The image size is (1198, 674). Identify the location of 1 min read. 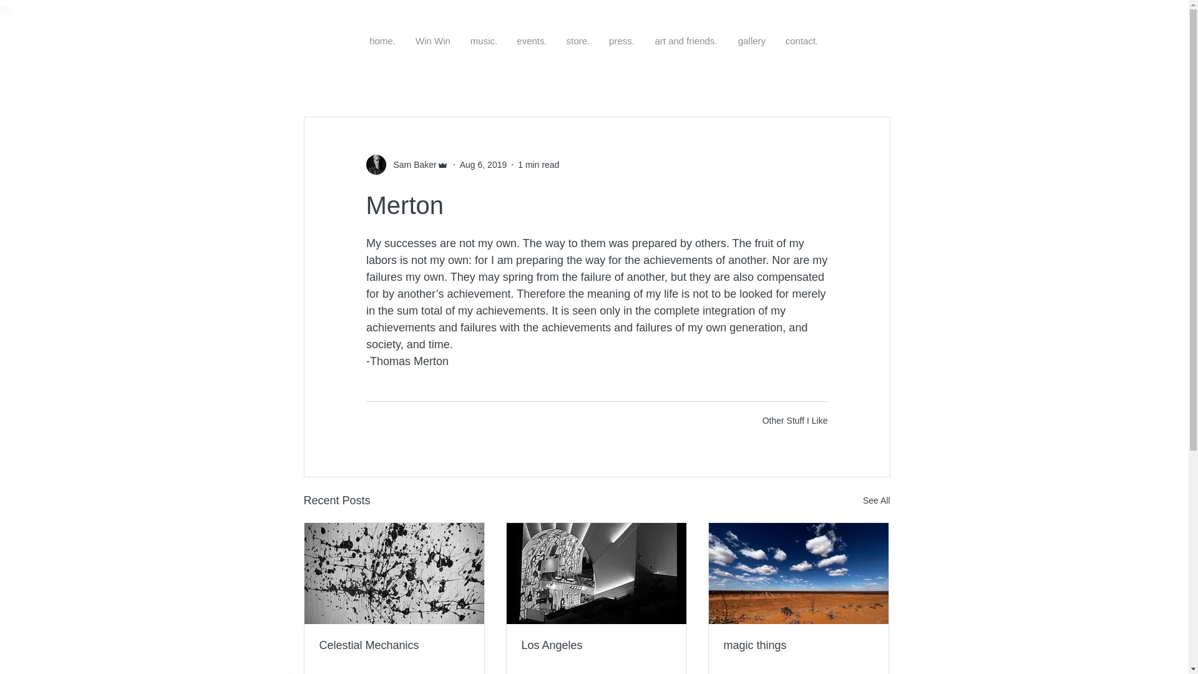
(538, 165).